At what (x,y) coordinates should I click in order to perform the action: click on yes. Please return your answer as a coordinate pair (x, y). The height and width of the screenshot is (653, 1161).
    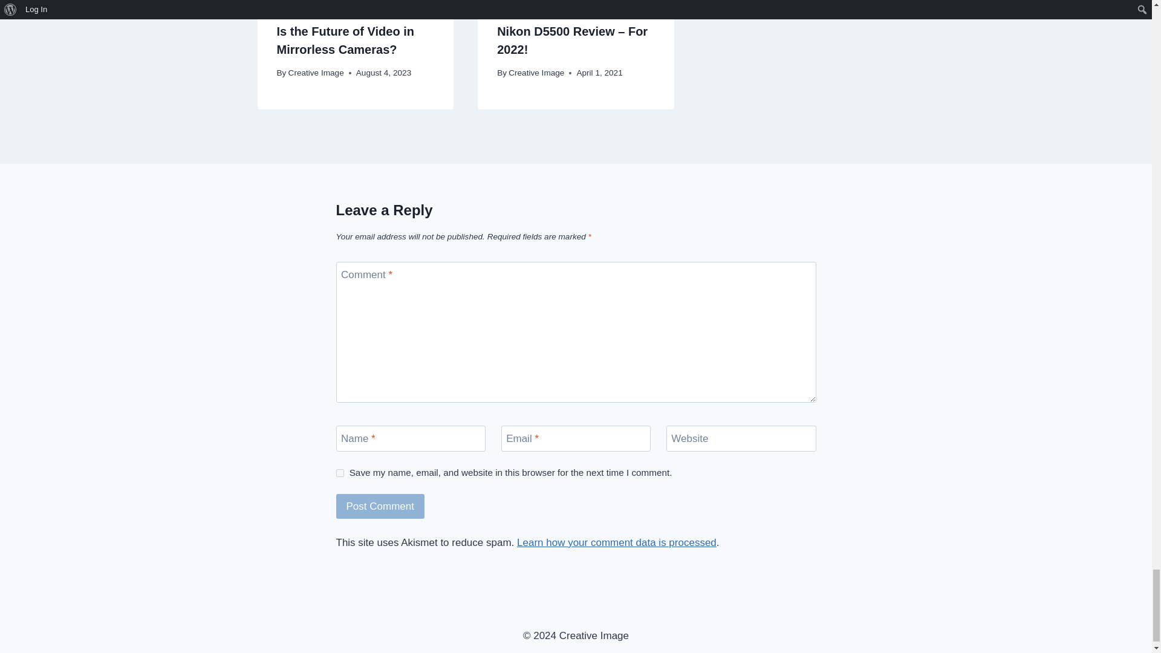
    Looking at the image, I should click on (340, 473).